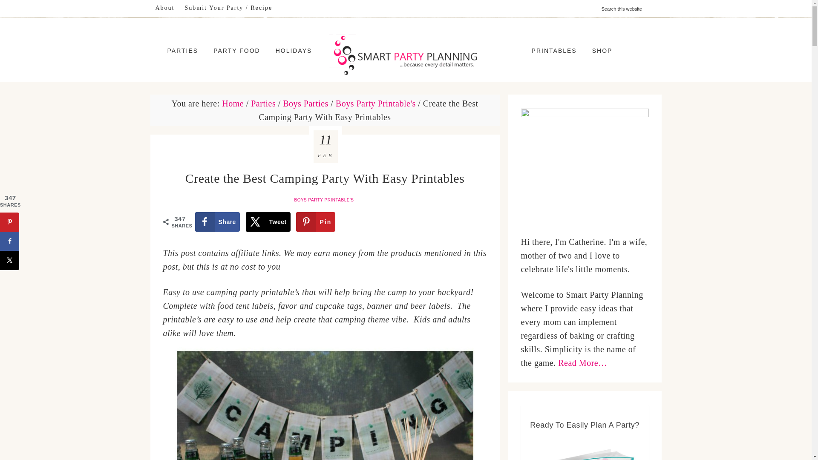 This screenshot has height=460, width=818. What do you see at coordinates (316, 221) in the screenshot?
I see `Pin` at bounding box center [316, 221].